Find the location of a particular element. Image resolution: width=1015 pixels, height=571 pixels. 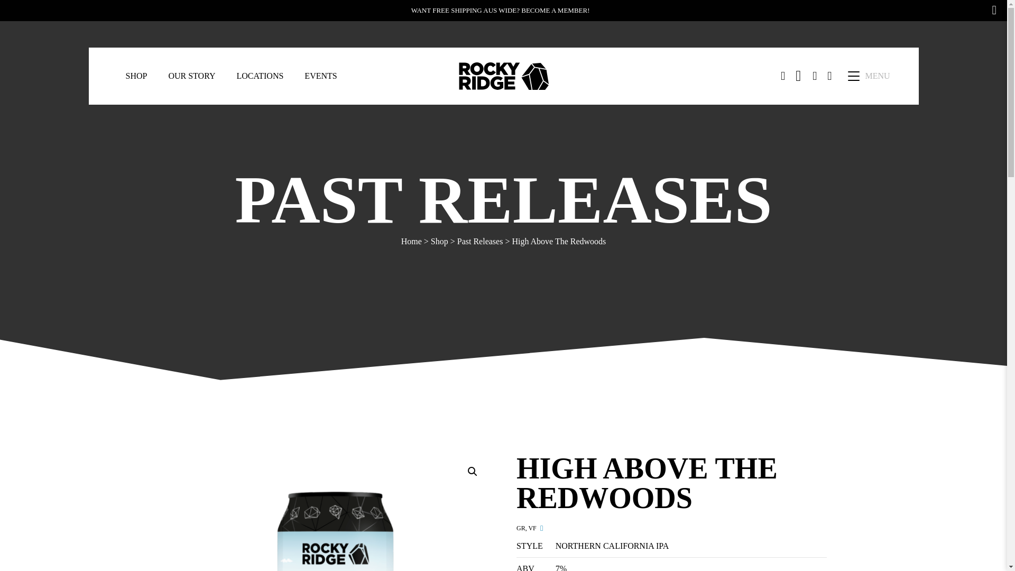

View your shopping cart is located at coordinates (829, 76).